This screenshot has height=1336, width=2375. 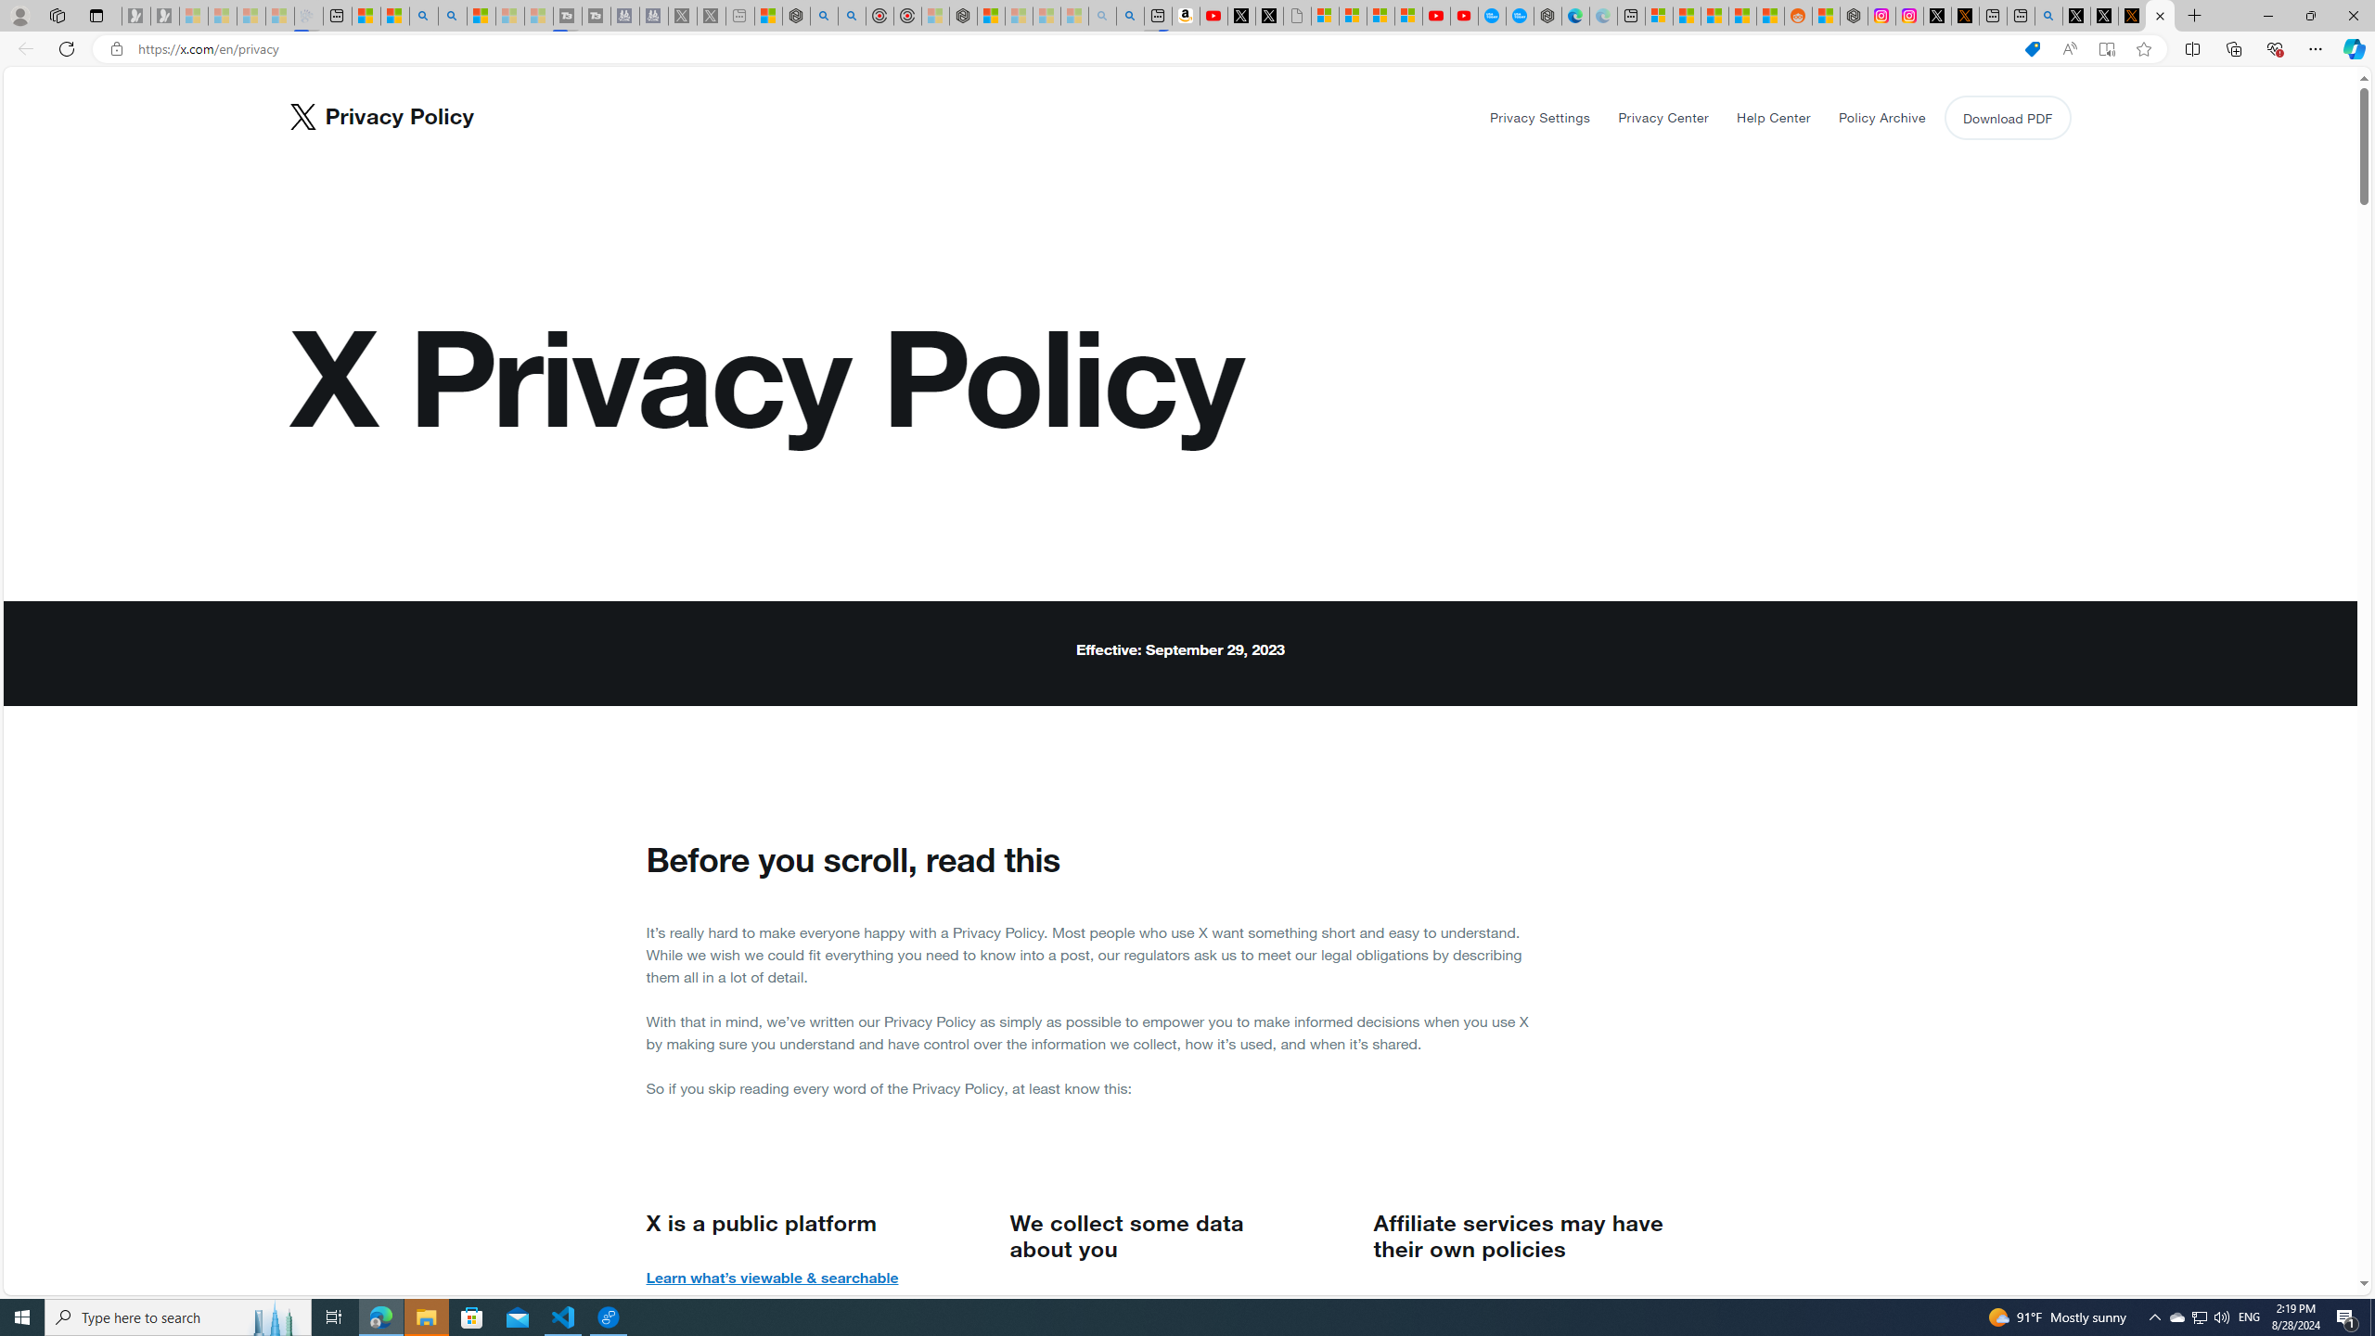 What do you see at coordinates (2353, 16) in the screenshot?
I see `Close` at bounding box center [2353, 16].